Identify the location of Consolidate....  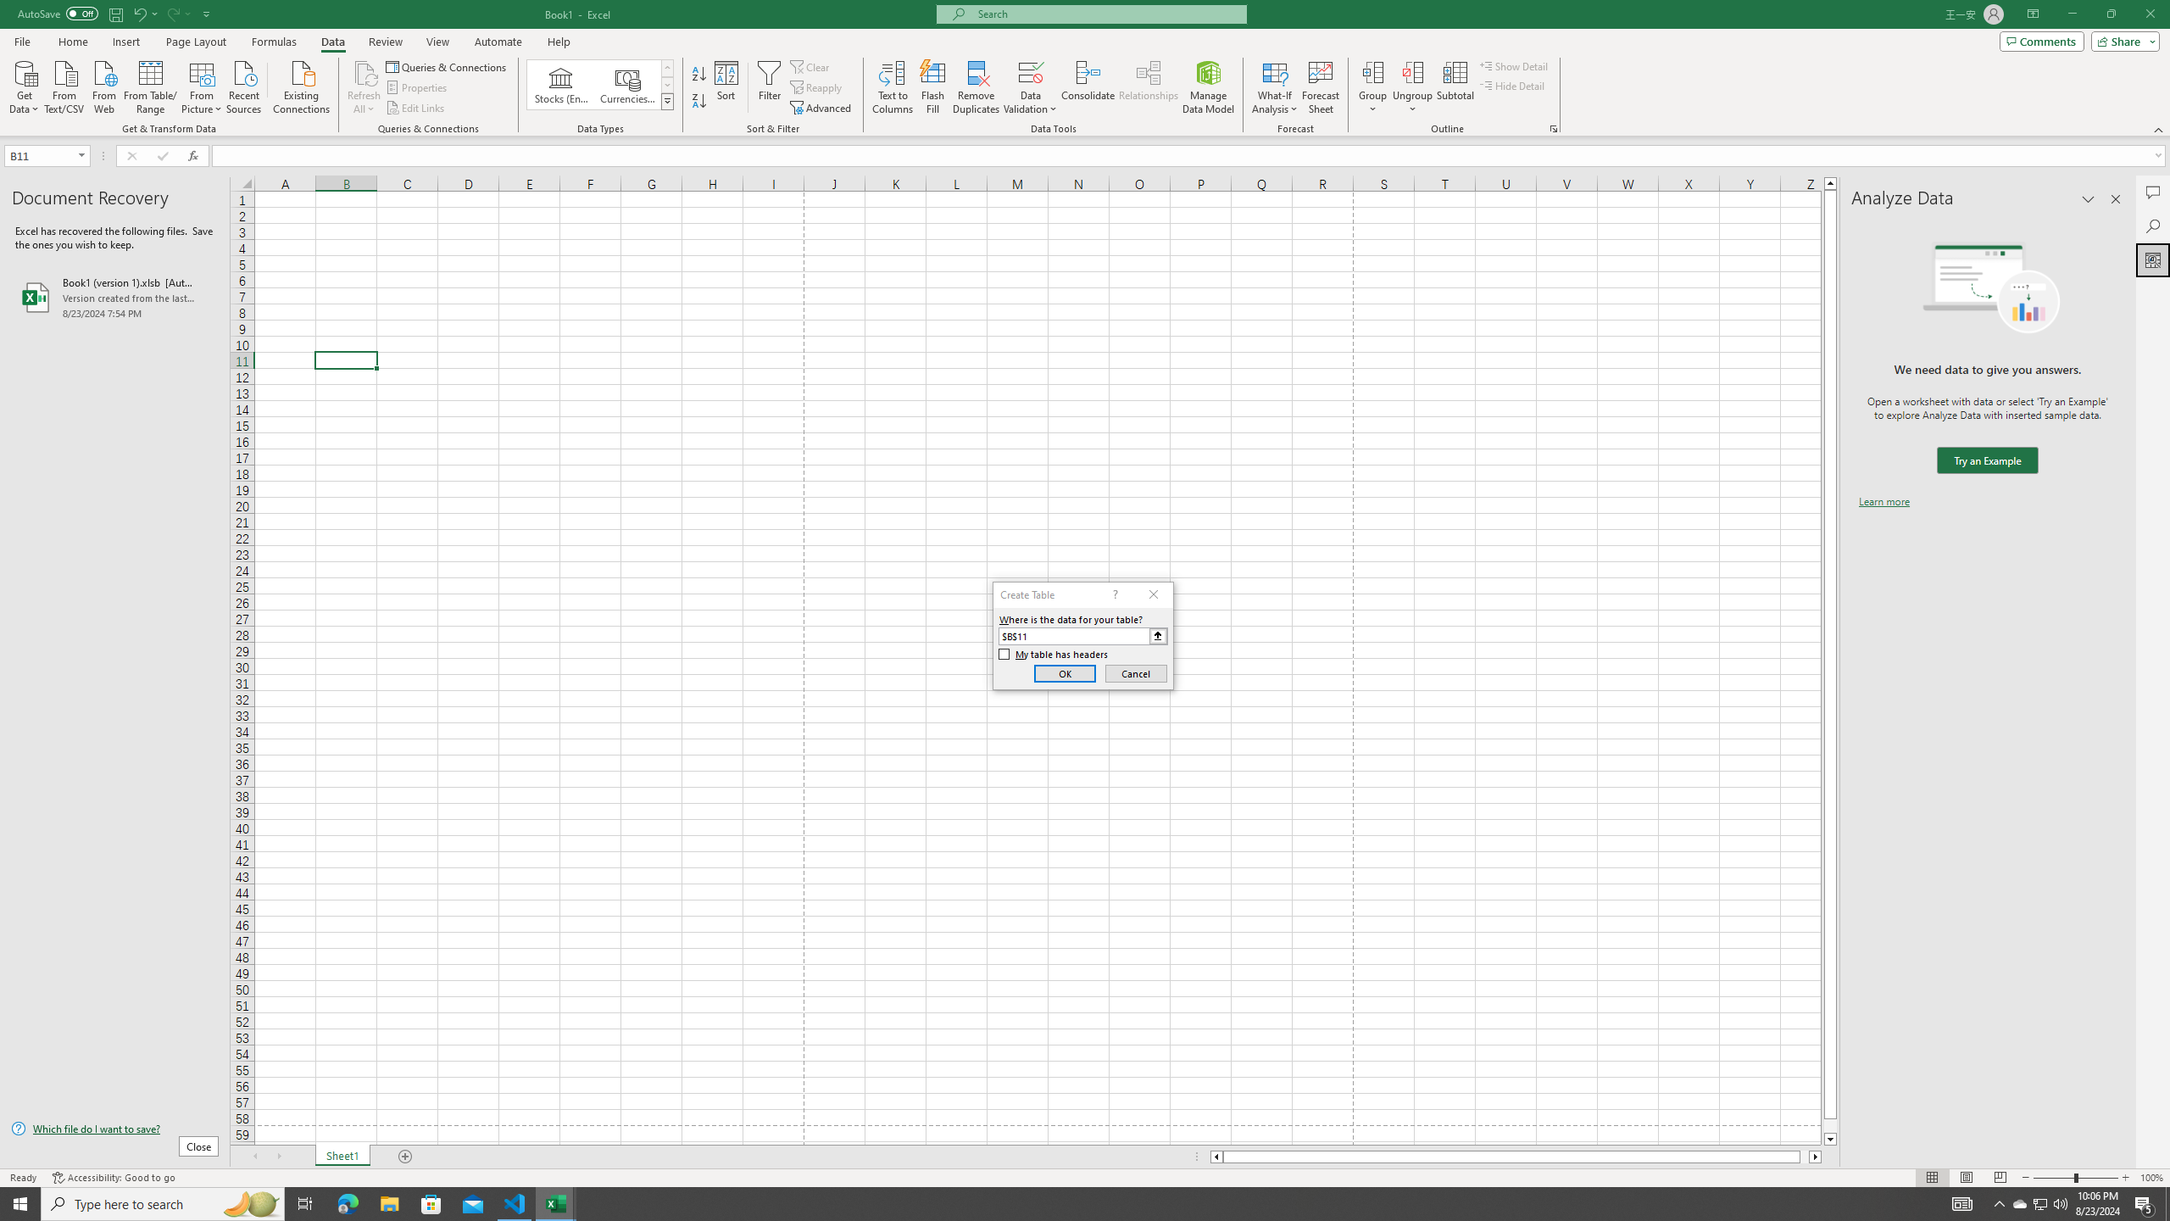
(1088, 87).